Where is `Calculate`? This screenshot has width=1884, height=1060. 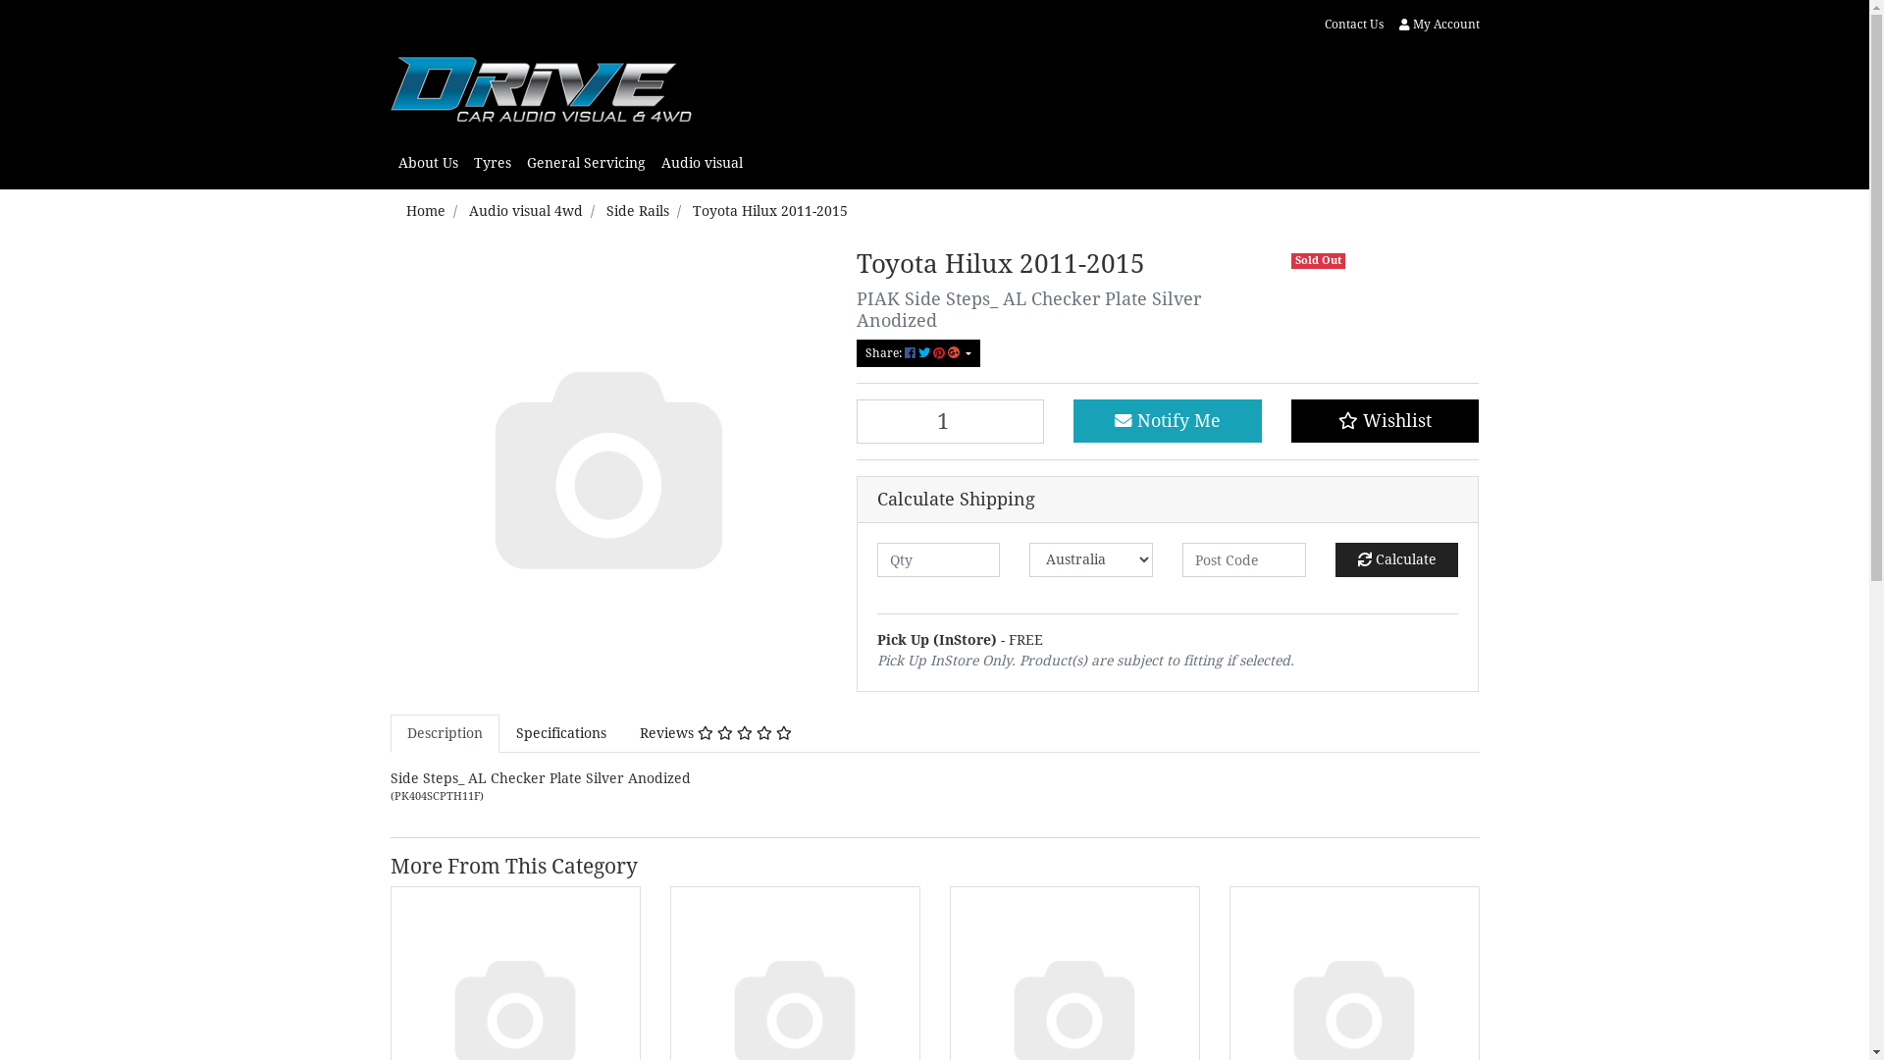
Calculate is located at coordinates (1397, 559).